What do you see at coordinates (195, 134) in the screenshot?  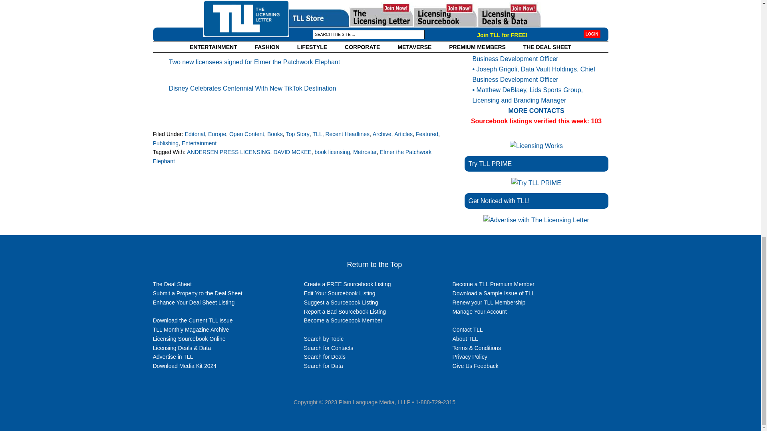 I see `Editorial` at bounding box center [195, 134].